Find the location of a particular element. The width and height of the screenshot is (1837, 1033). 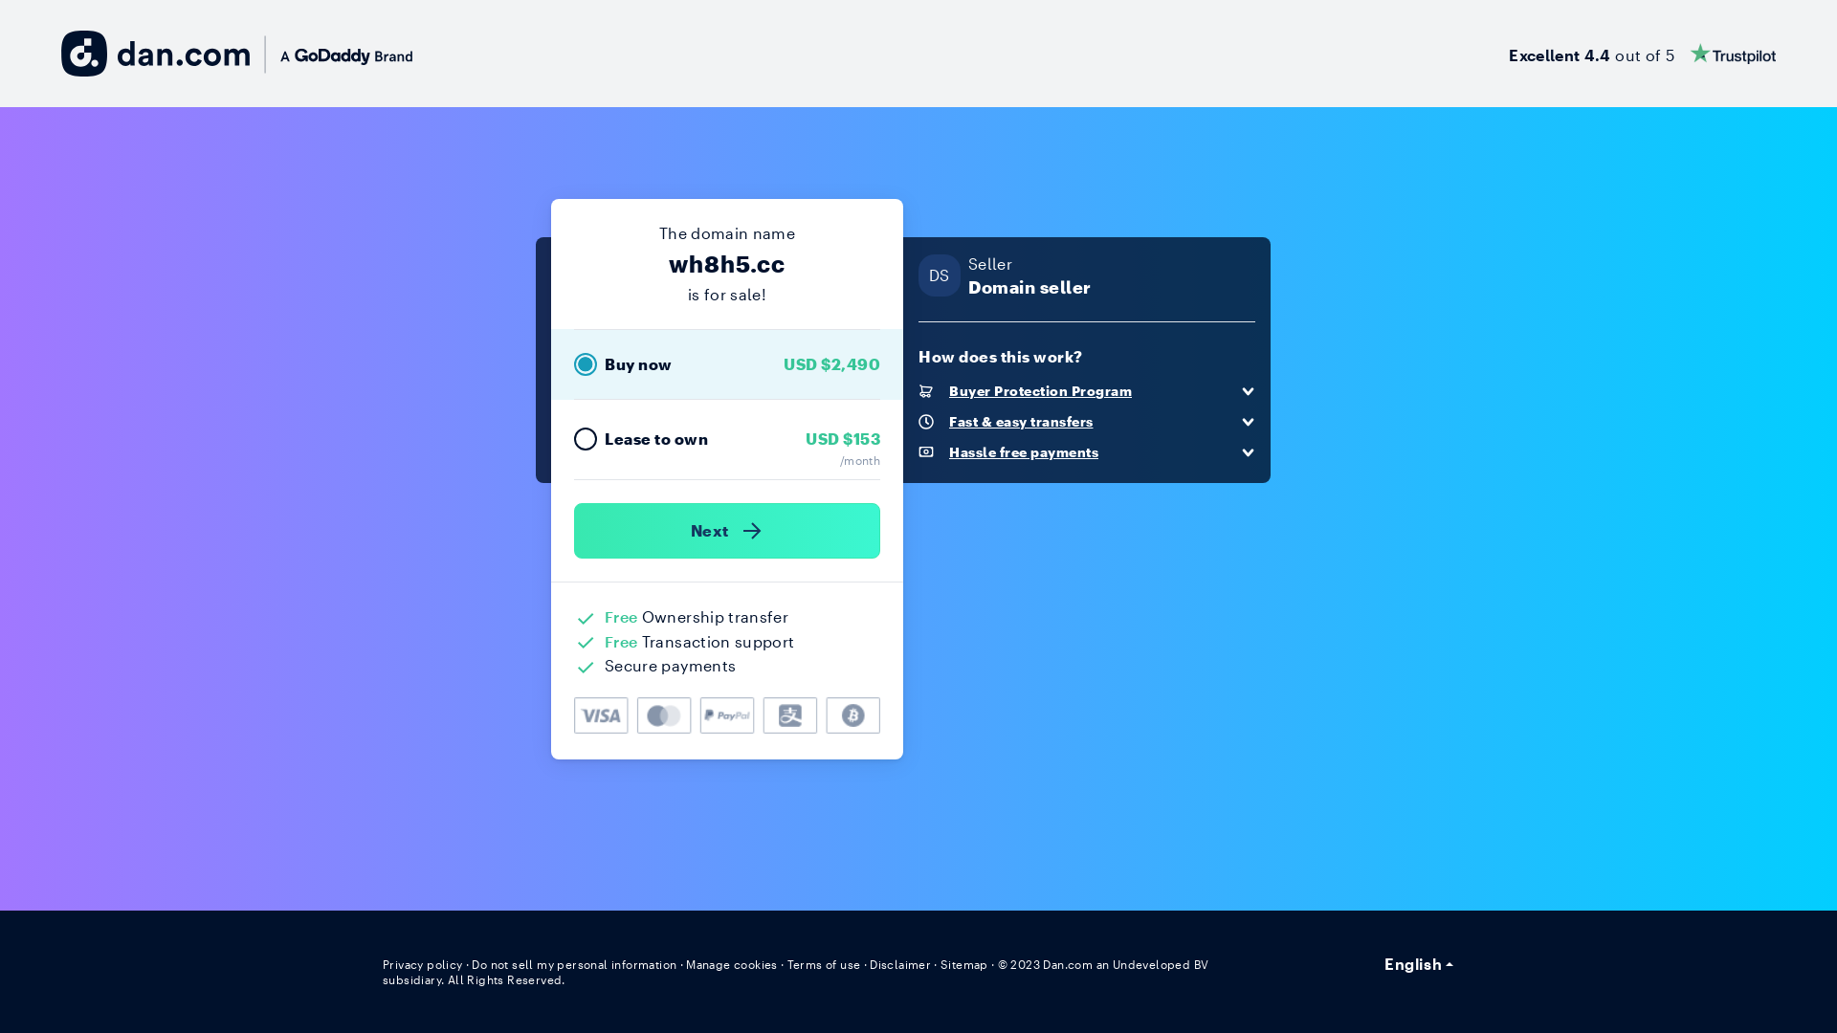

Privacy policy is located at coordinates (423, 964).